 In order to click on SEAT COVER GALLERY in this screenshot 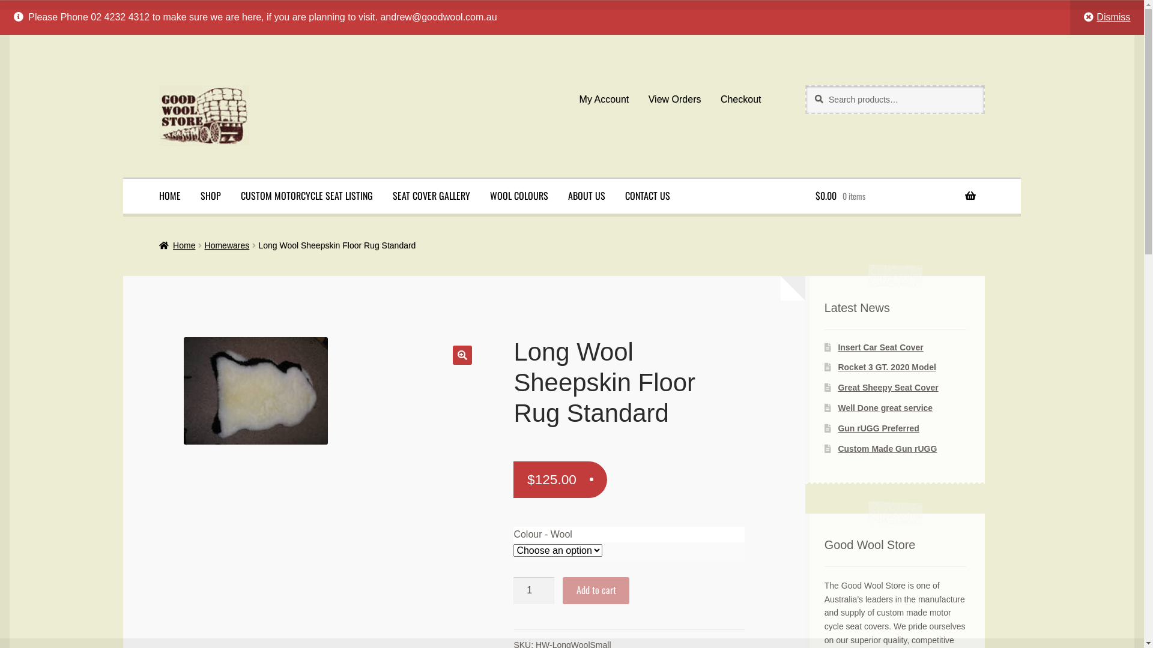, I will do `click(431, 196)`.